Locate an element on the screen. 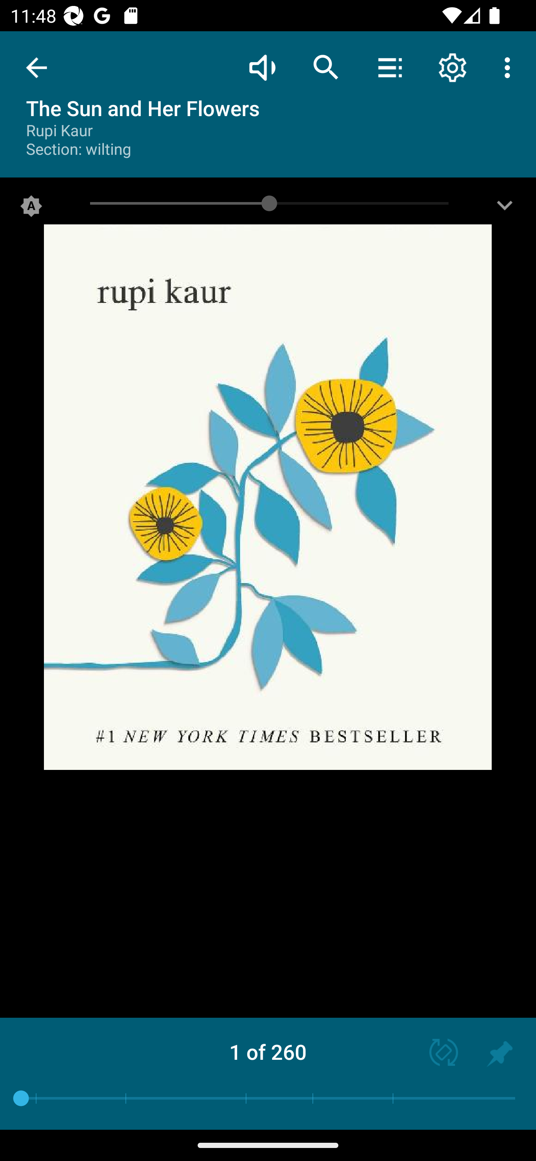 This screenshot has height=1161, width=536. Exit reading is located at coordinates (36, 68).